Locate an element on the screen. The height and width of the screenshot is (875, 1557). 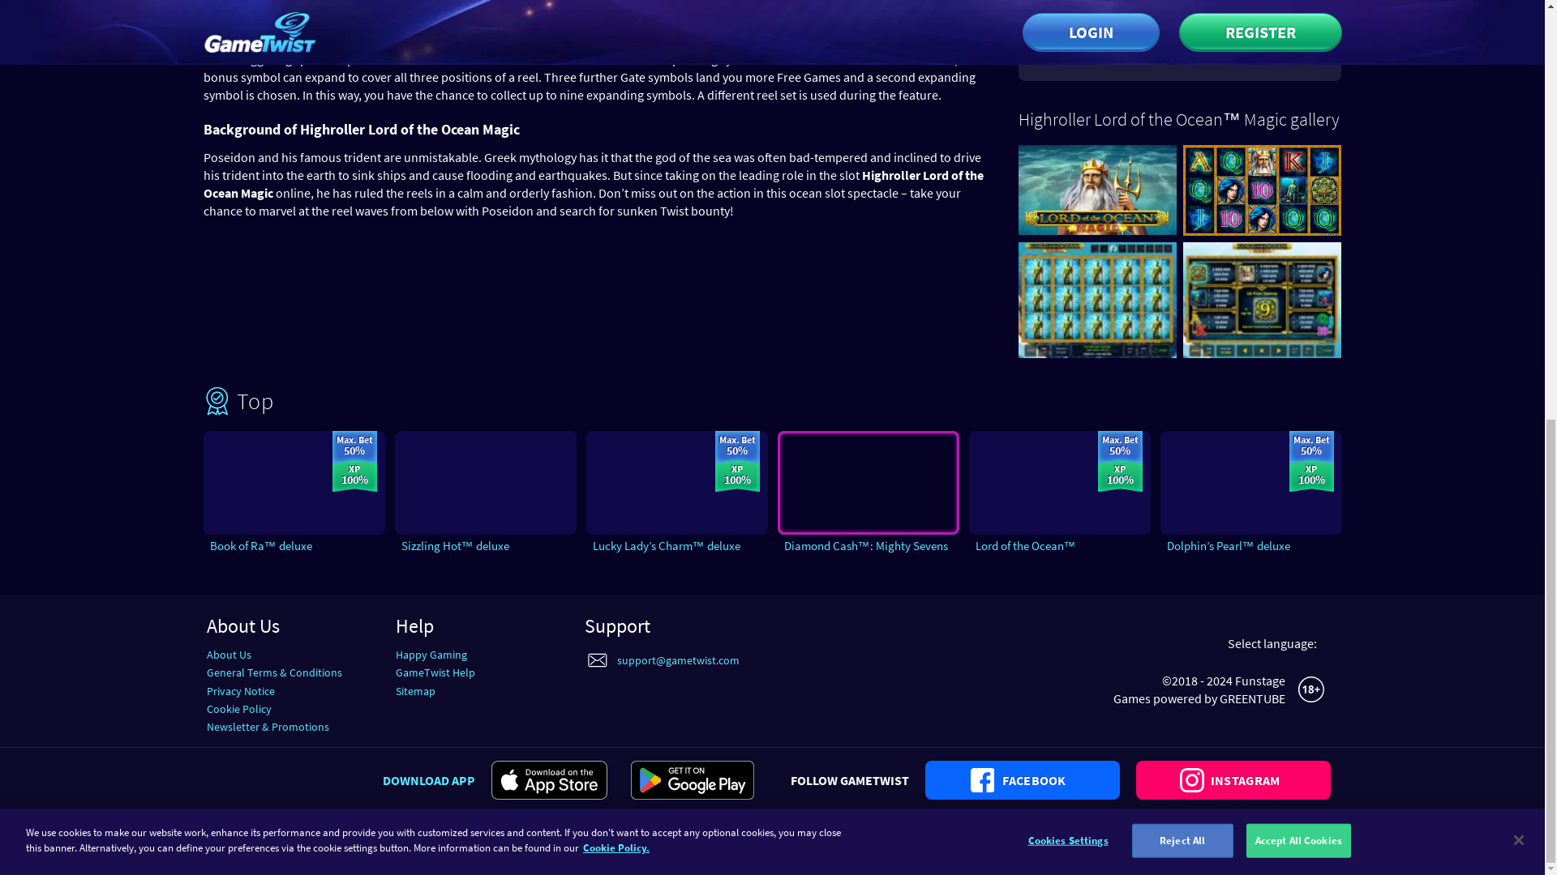
DOWNLOAD APP is located at coordinates (428, 779).